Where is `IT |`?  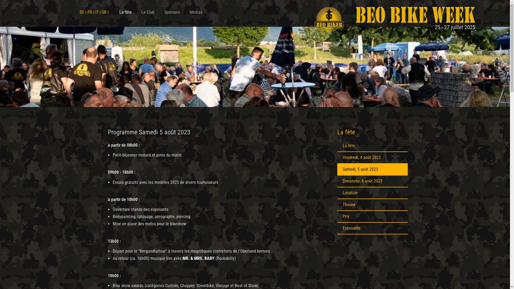
IT | is located at coordinates (99, 12).